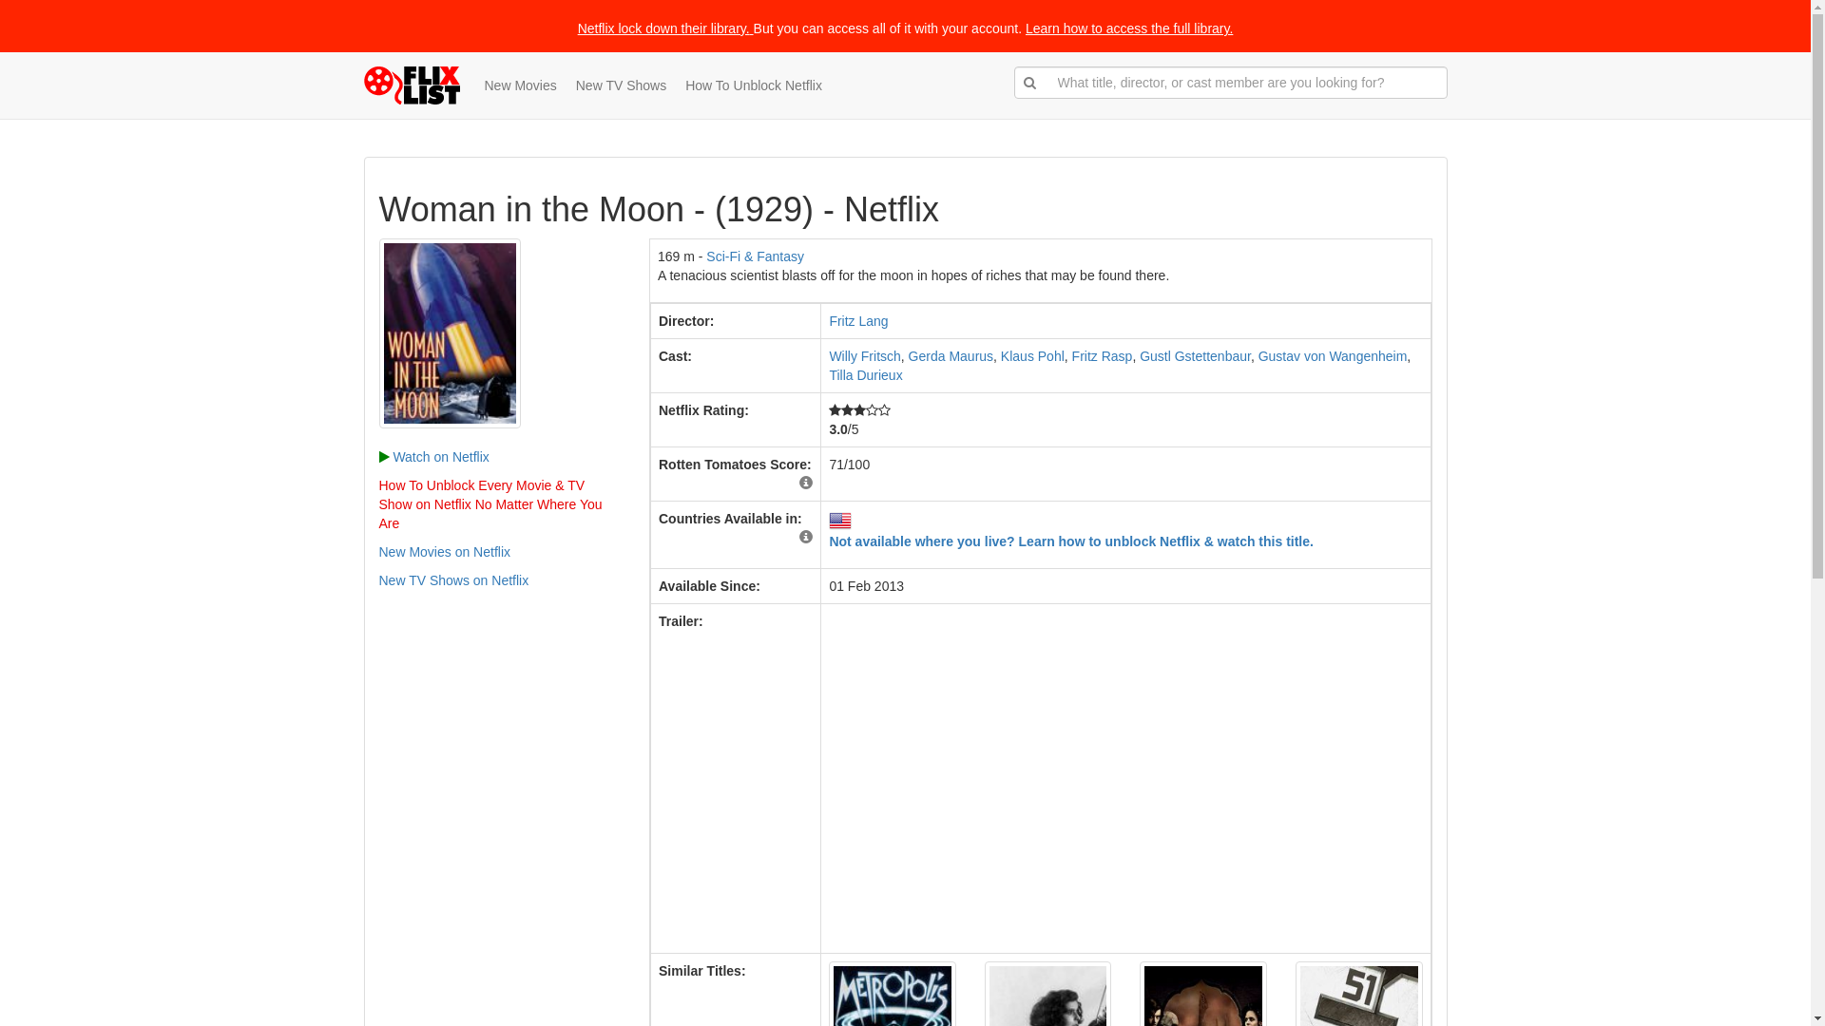 This screenshot has height=1026, width=1825. Describe the element at coordinates (840, 521) in the screenshot. I see `US` at that location.